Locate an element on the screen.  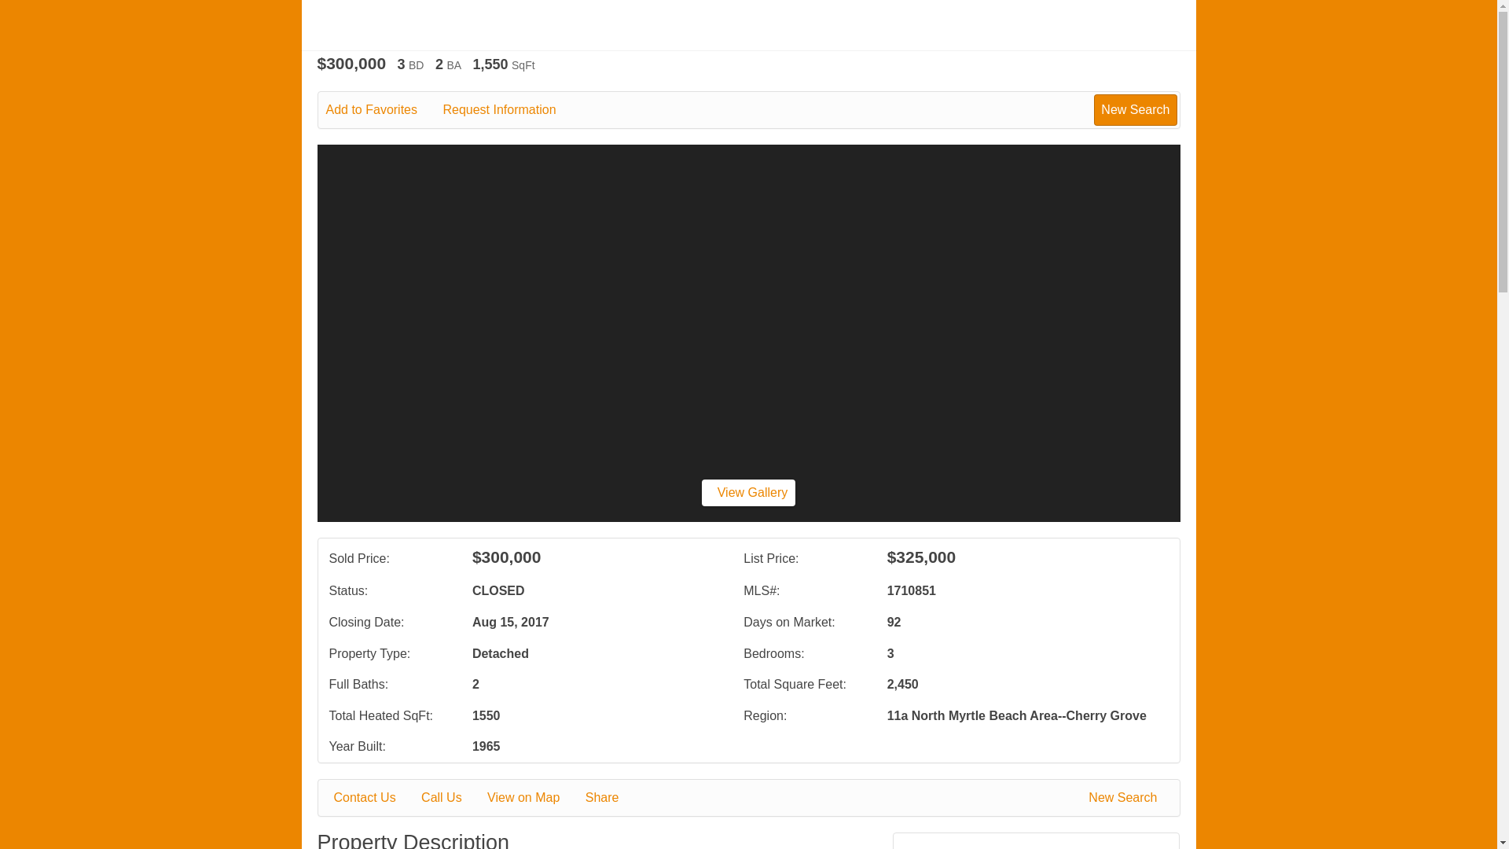
Contact Us is located at coordinates (376, 798).